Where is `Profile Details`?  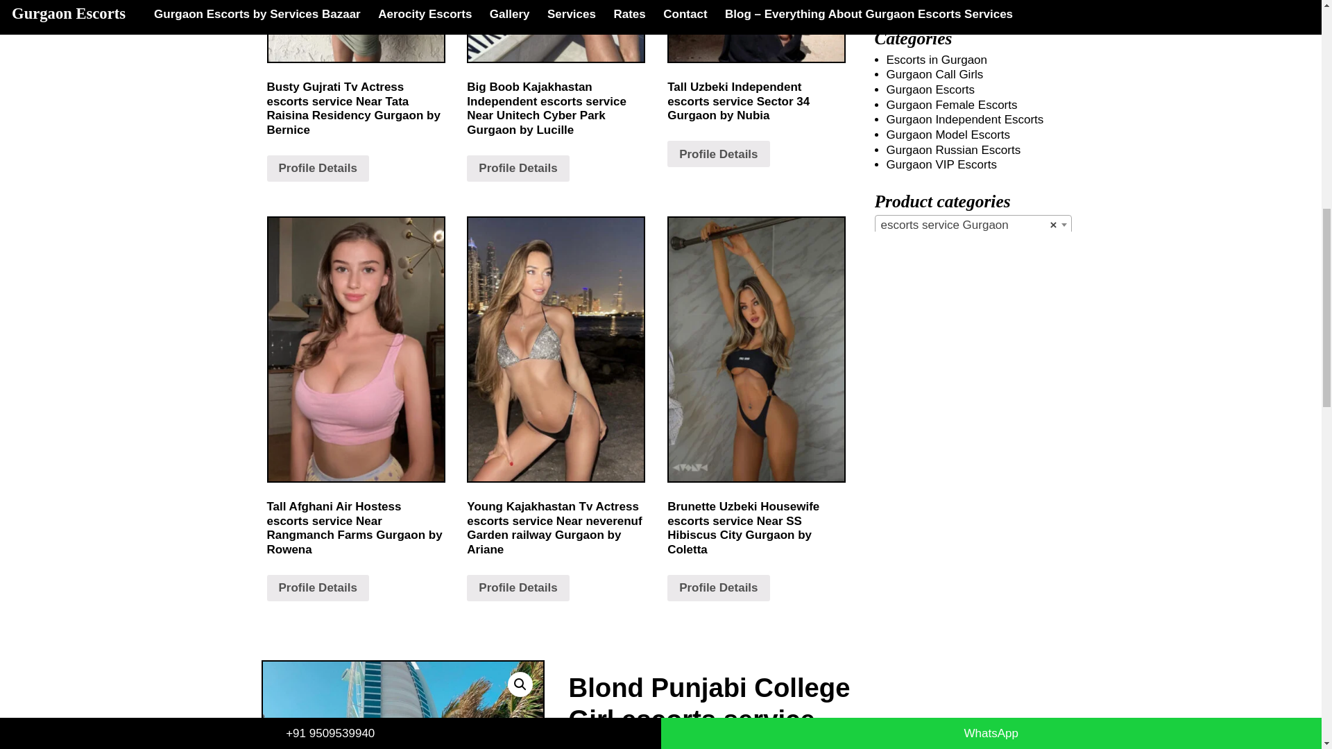
Profile Details is located at coordinates (318, 168).